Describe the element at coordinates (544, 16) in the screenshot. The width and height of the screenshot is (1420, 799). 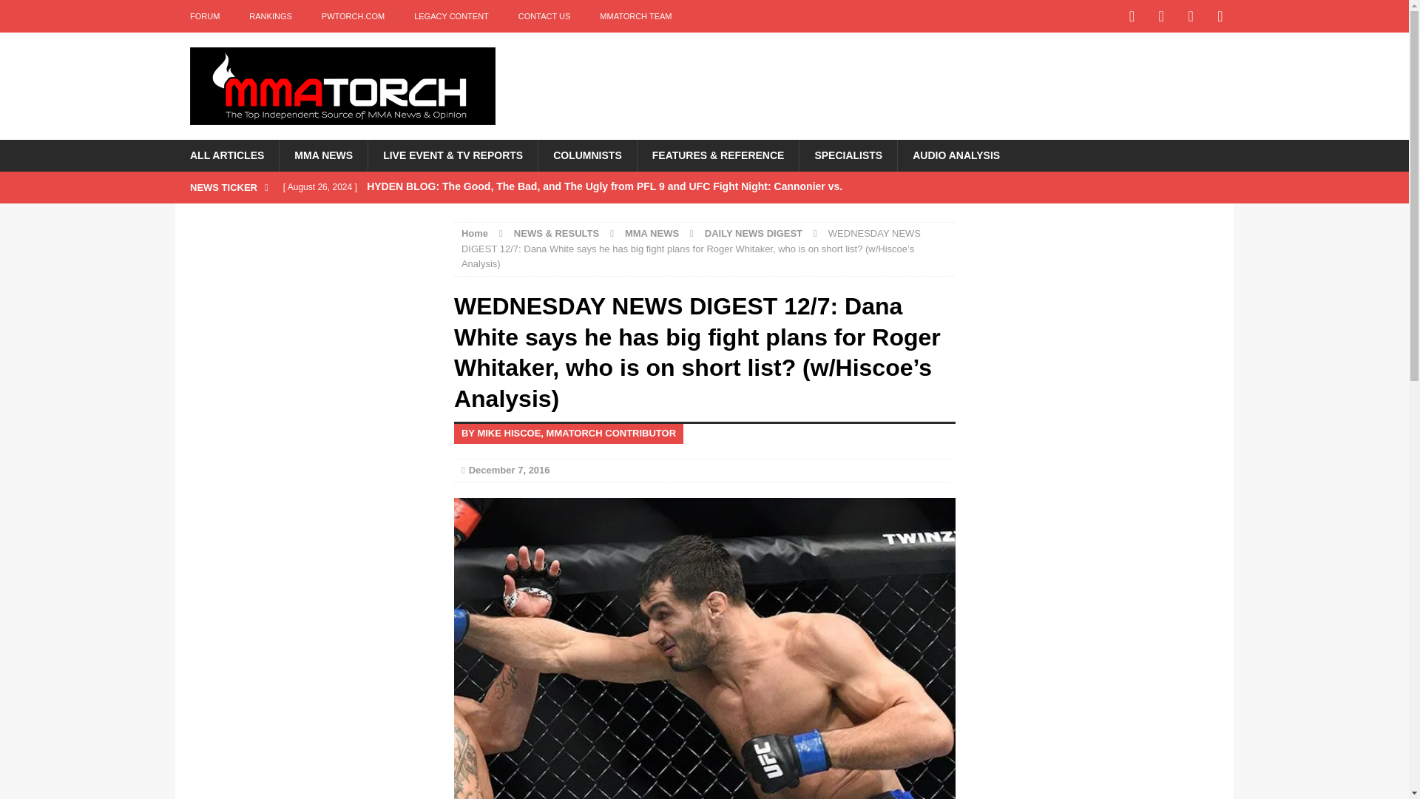
I see `CONTACT US` at that location.